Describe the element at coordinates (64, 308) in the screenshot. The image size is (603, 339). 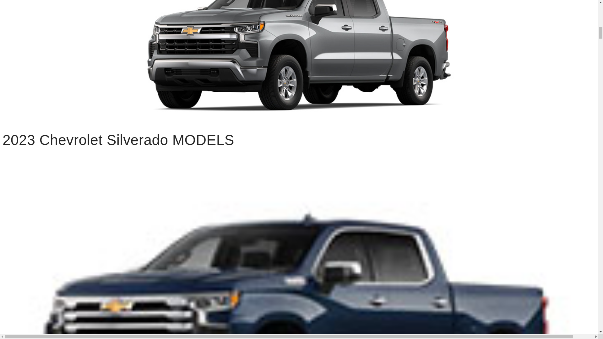
I see `2024 EQUINOX` at that location.